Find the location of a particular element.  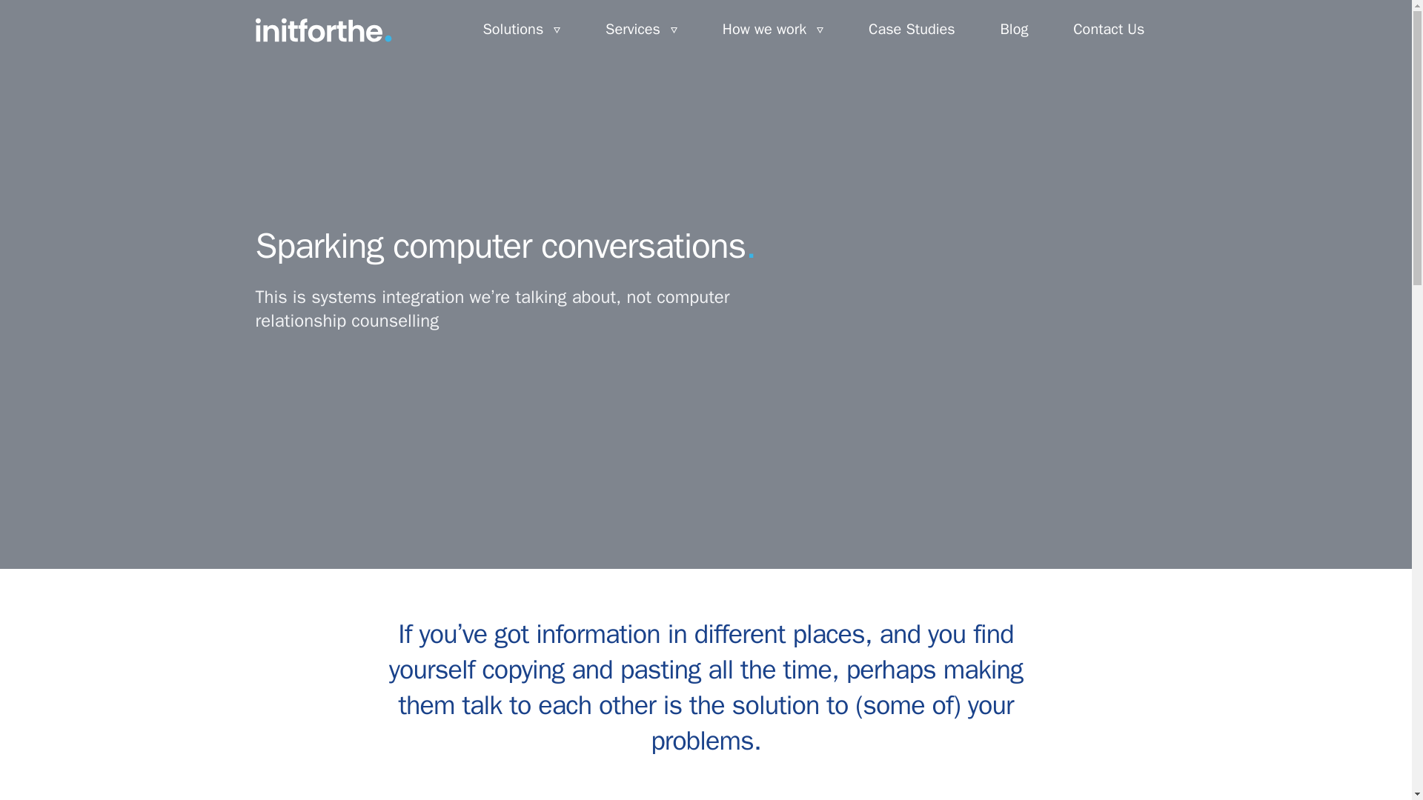

Solutions is located at coordinates (521, 30).